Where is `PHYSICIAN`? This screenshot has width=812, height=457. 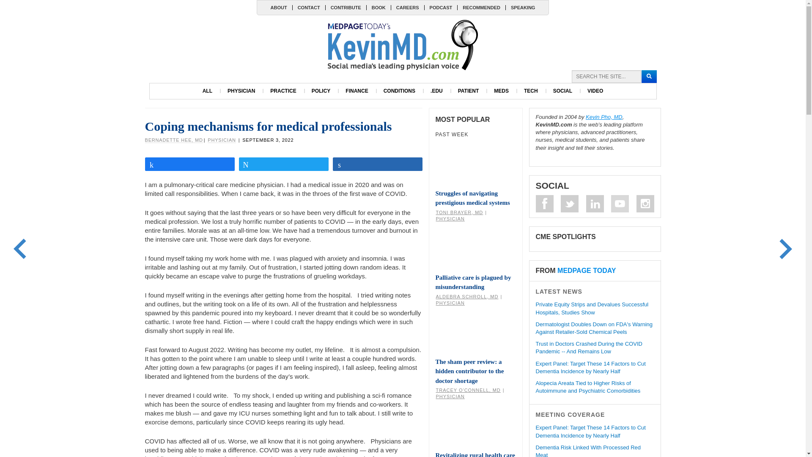 PHYSICIAN is located at coordinates (241, 91).